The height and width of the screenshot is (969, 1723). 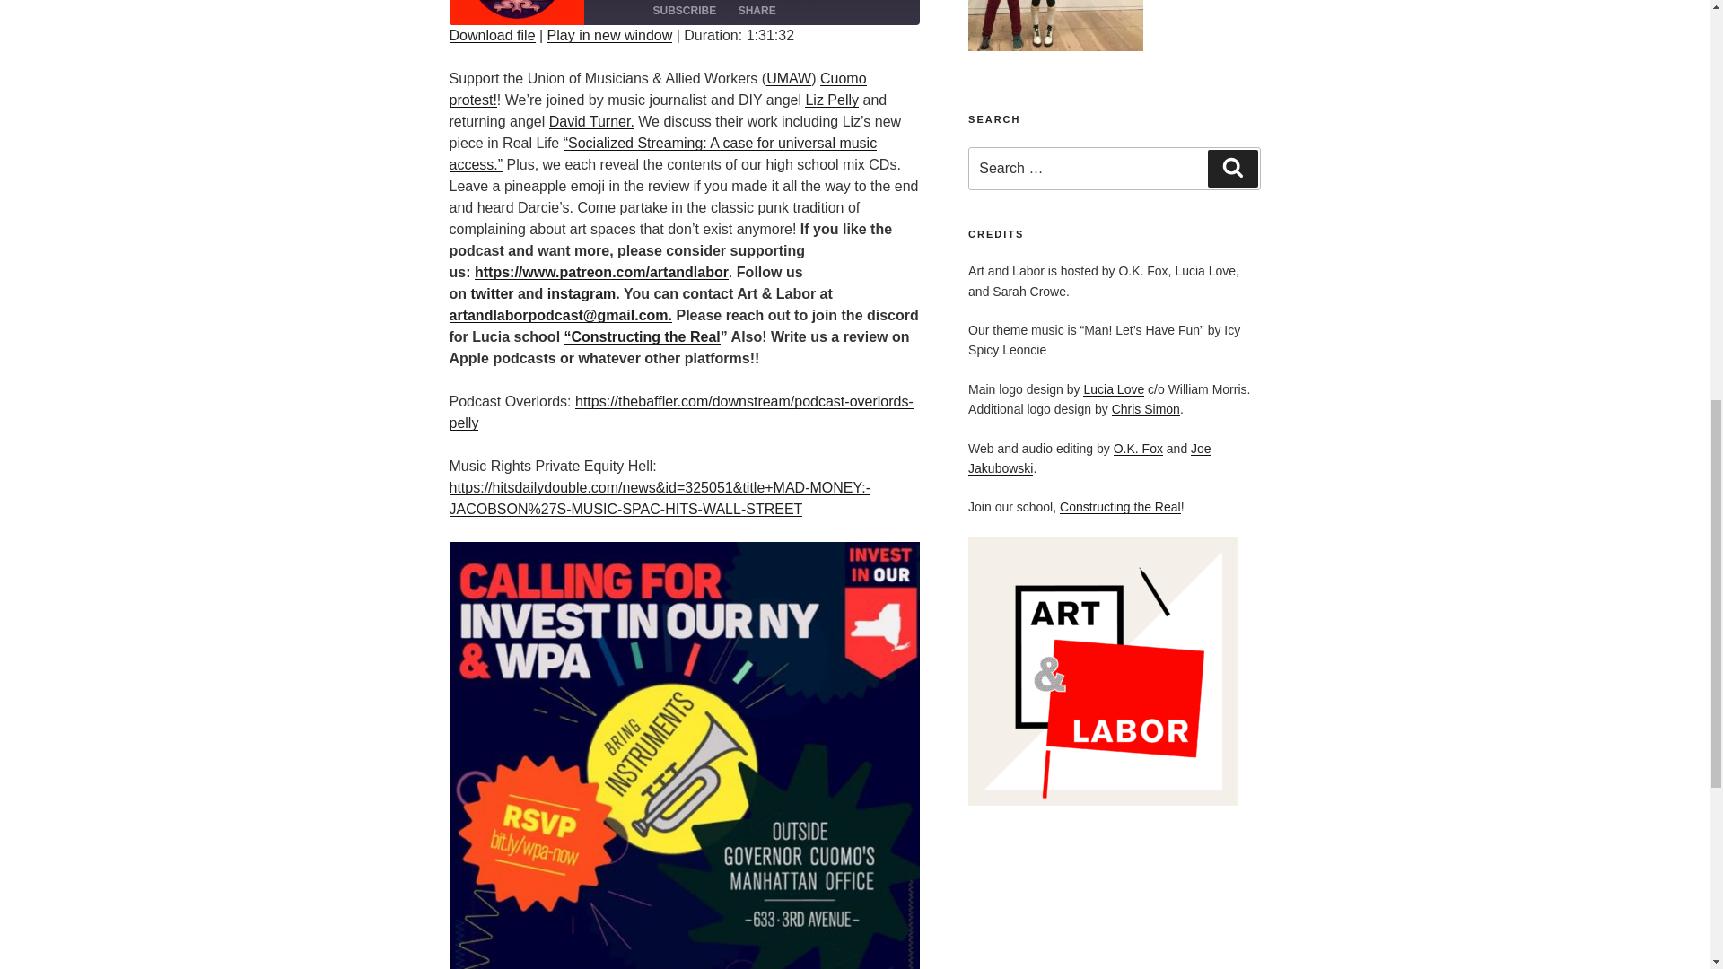 I want to click on Liz Pelly, so click(x=831, y=99).